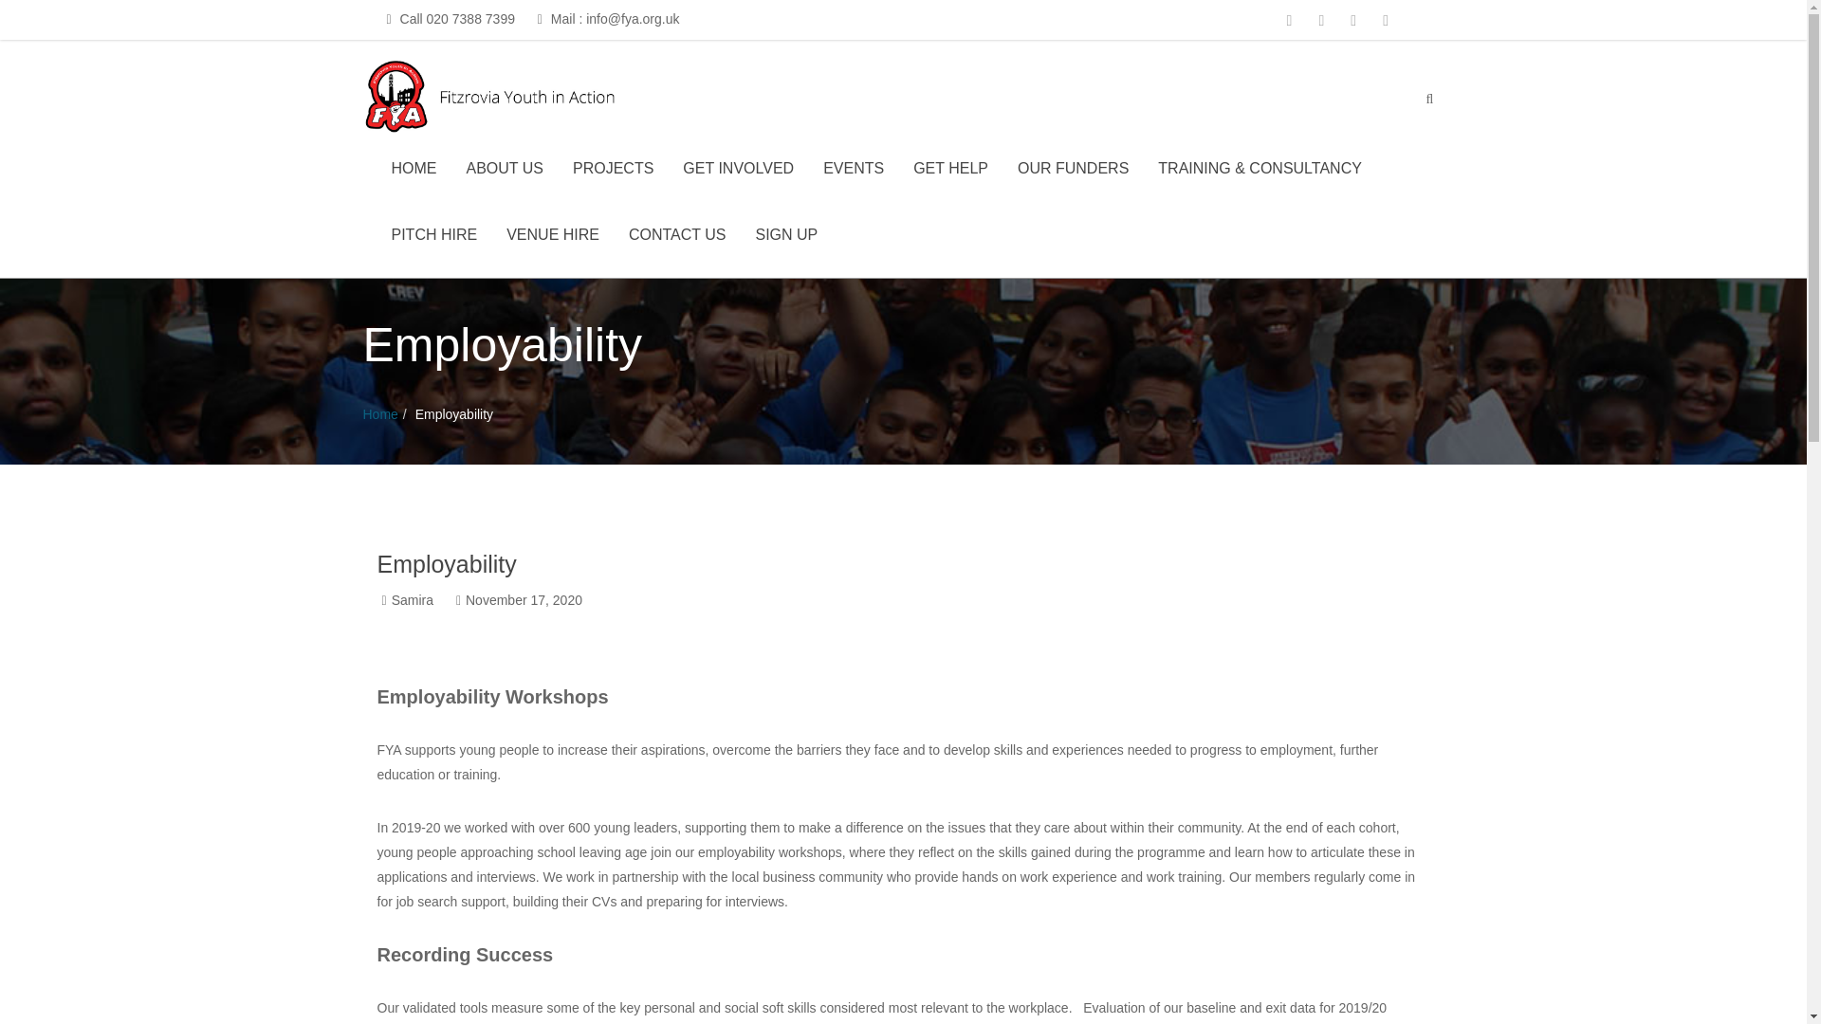 This screenshot has width=1821, height=1024. I want to click on Instagram, so click(1383, 21).